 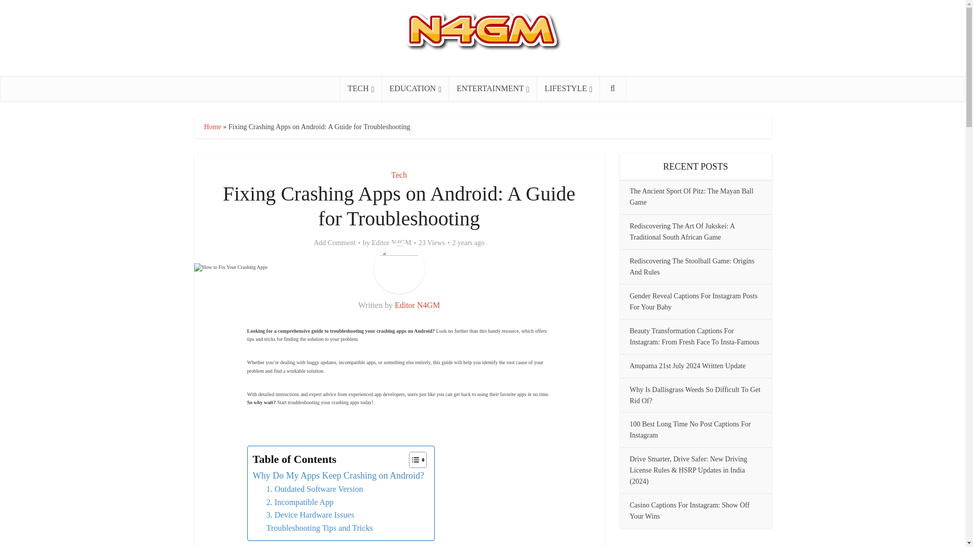 I want to click on EDUCATION, so click(x=416, y=88).